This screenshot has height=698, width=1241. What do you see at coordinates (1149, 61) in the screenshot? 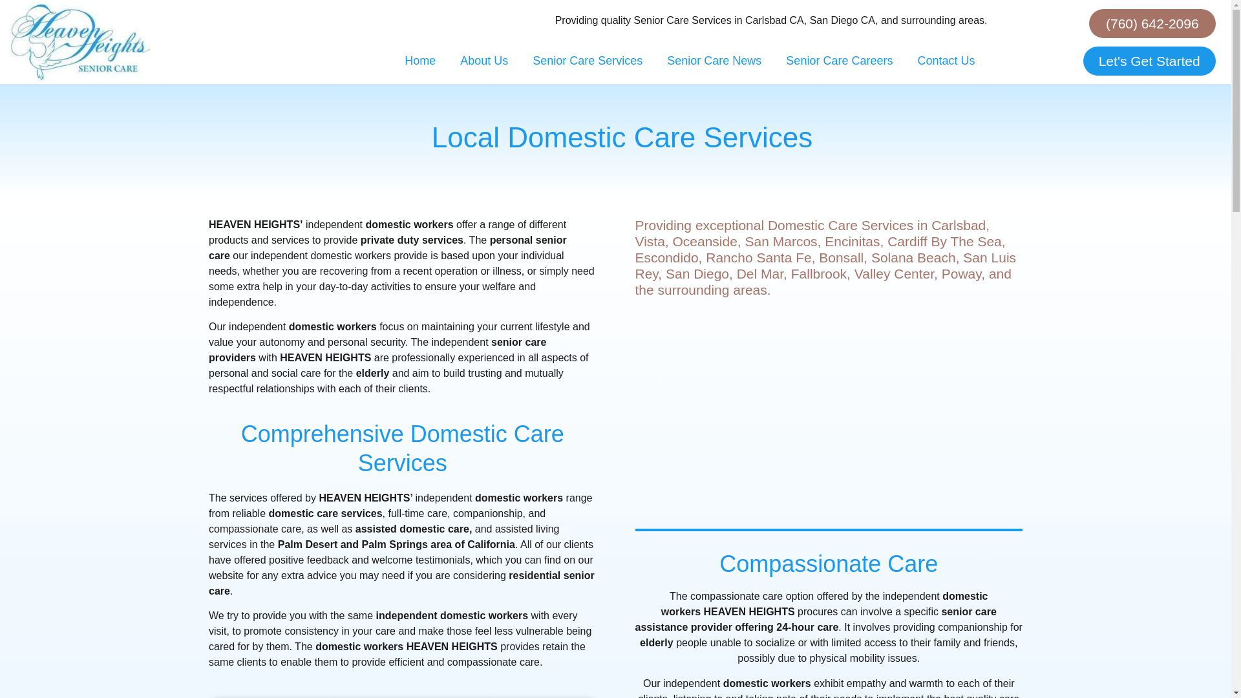
I see `Let's Get Started` at bounding box center [1149, 61].